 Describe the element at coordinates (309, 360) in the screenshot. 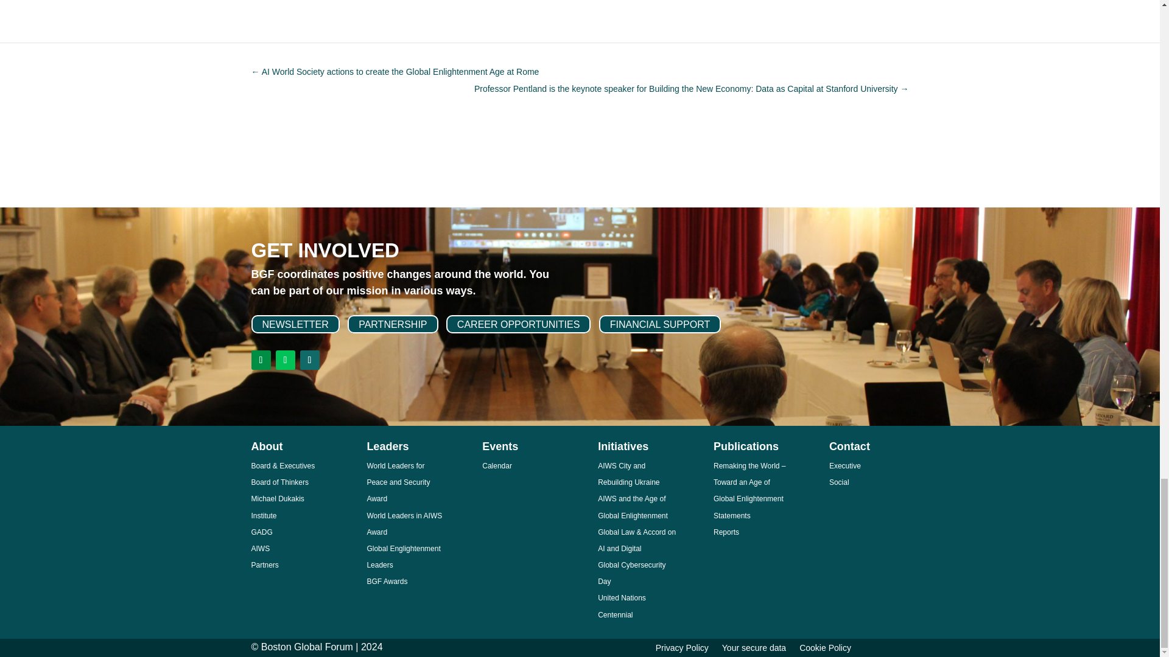

I see `Follow on Facebook` at that location.